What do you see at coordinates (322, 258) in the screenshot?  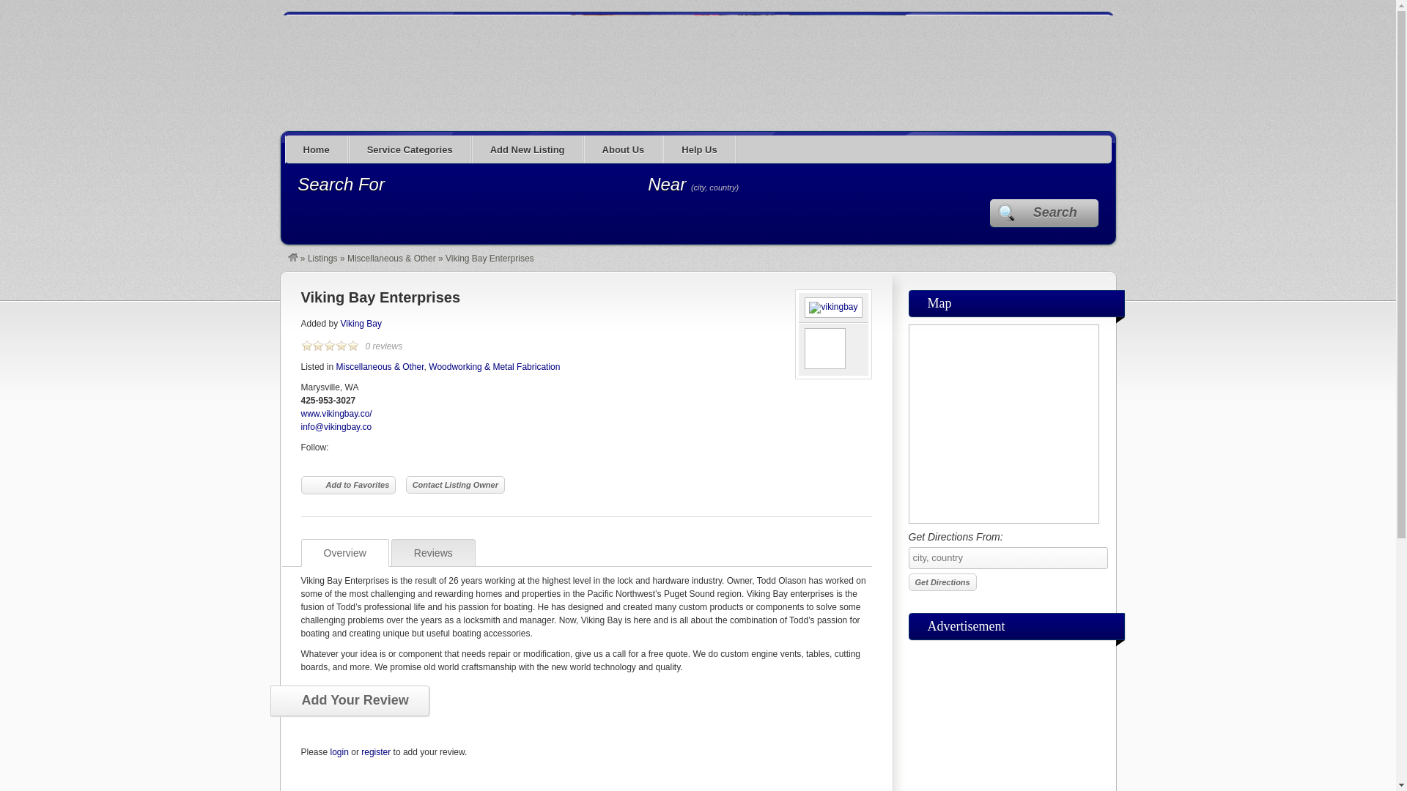 I see `Listings` at bounding box center [322, 258].